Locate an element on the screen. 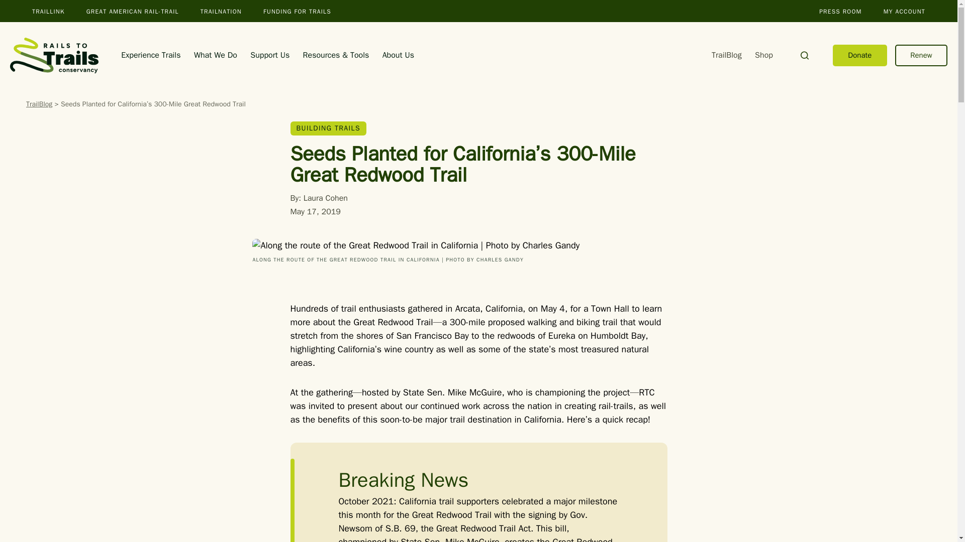  TRAILLINK is located at coordinates (48, 11).